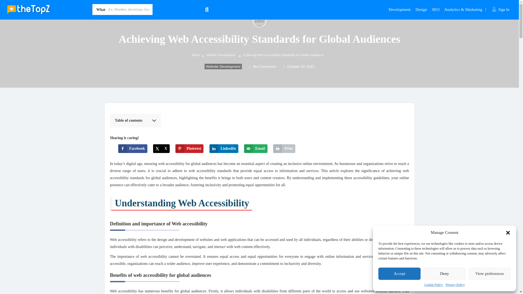 The image size is (523, 294). I want to click on Development, so click(399, 9).